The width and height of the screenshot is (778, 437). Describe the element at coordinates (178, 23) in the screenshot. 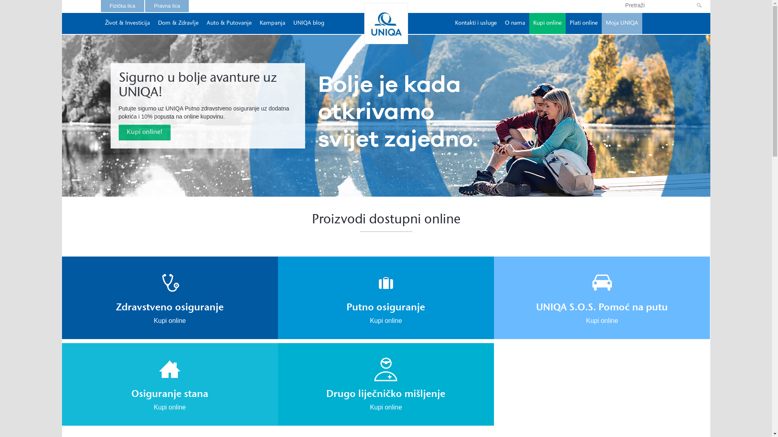

I see `Dom & Zdravlje` at that location.